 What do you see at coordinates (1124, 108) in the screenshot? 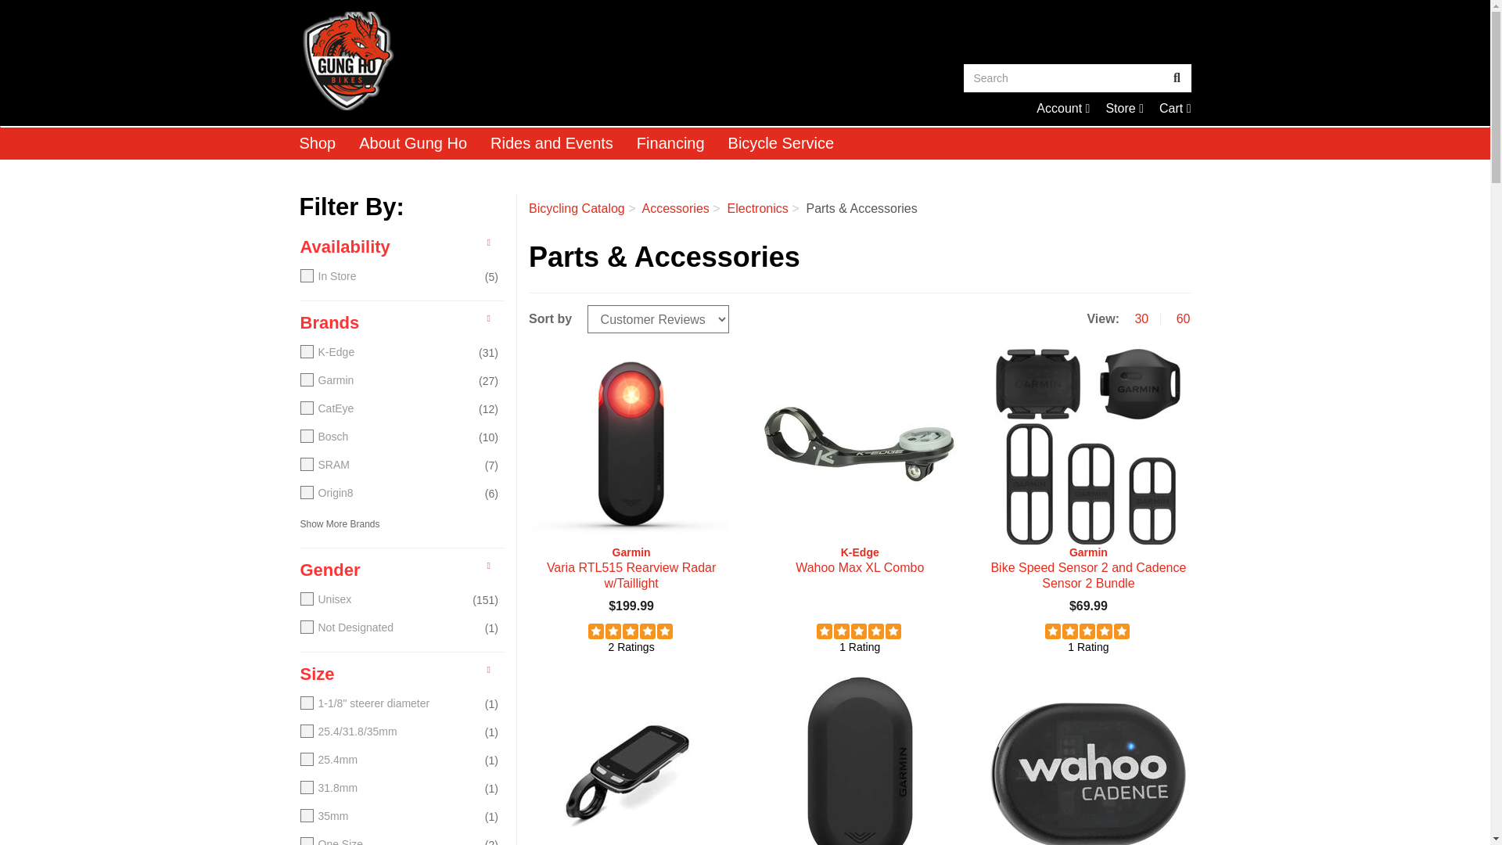
I see `Shop` at bounding box center [1124, 108].